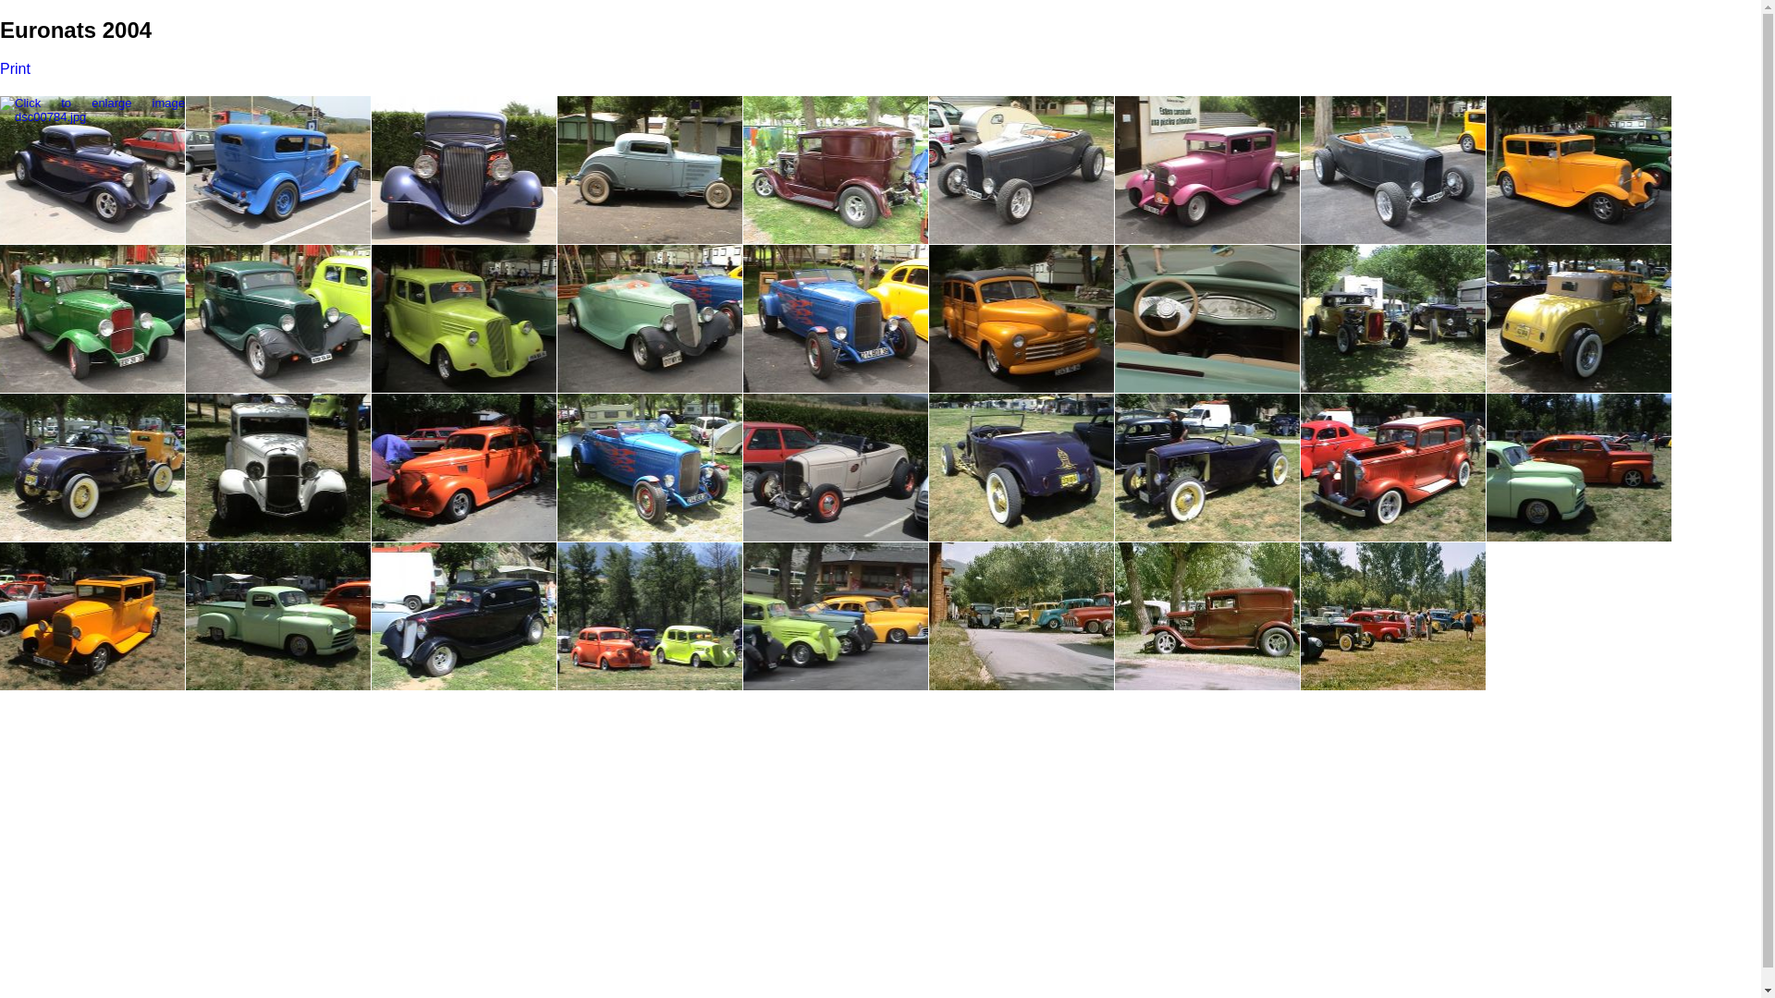  Describe the element at coordinates (1393, 616) in the screenshot. I see `You are viewing the image with filename large30.jpg` at that location.